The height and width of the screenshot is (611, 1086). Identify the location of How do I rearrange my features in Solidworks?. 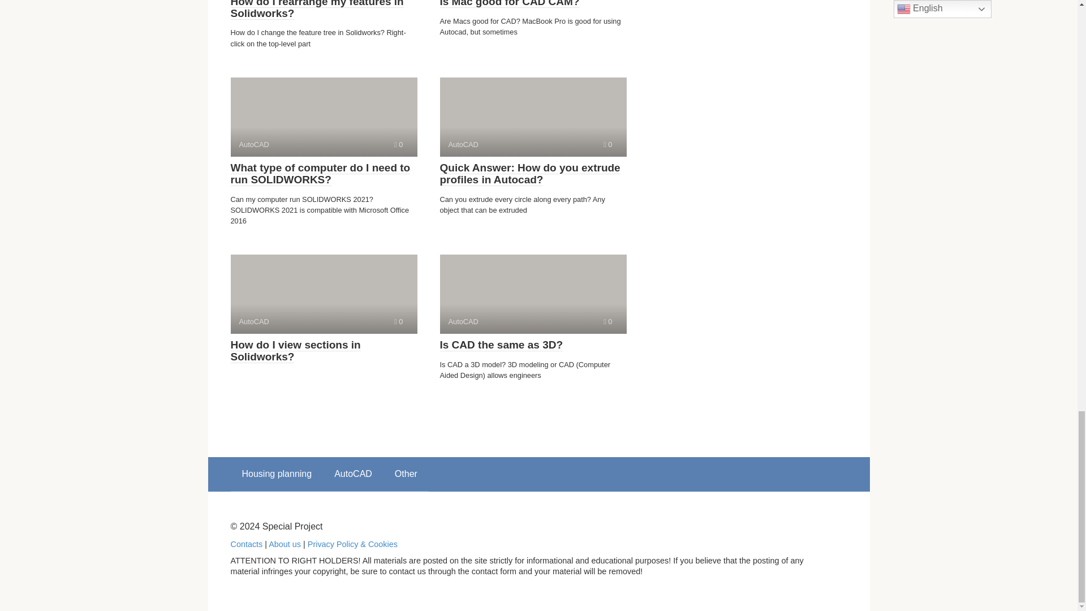
(607, 321).